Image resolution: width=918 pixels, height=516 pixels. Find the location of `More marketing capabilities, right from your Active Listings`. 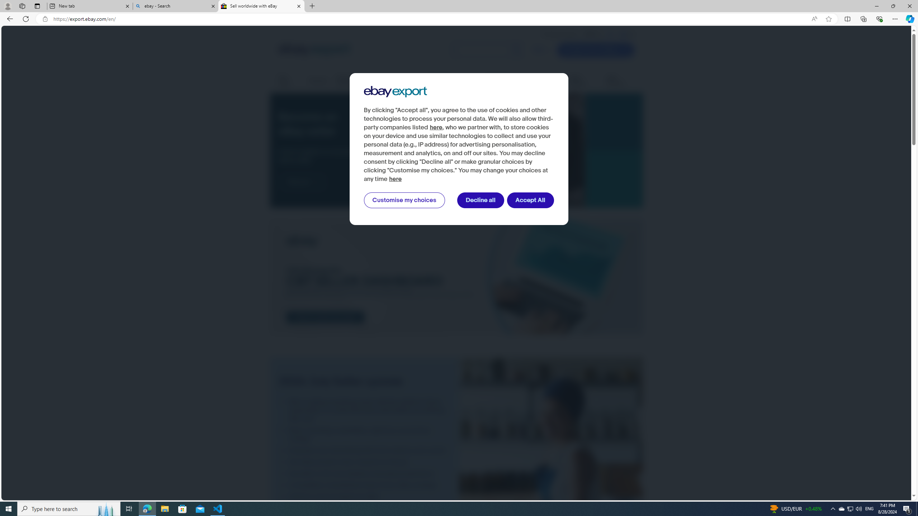

More marketing capabilities, right from your Active Listings is located at coordinates (365, 435).